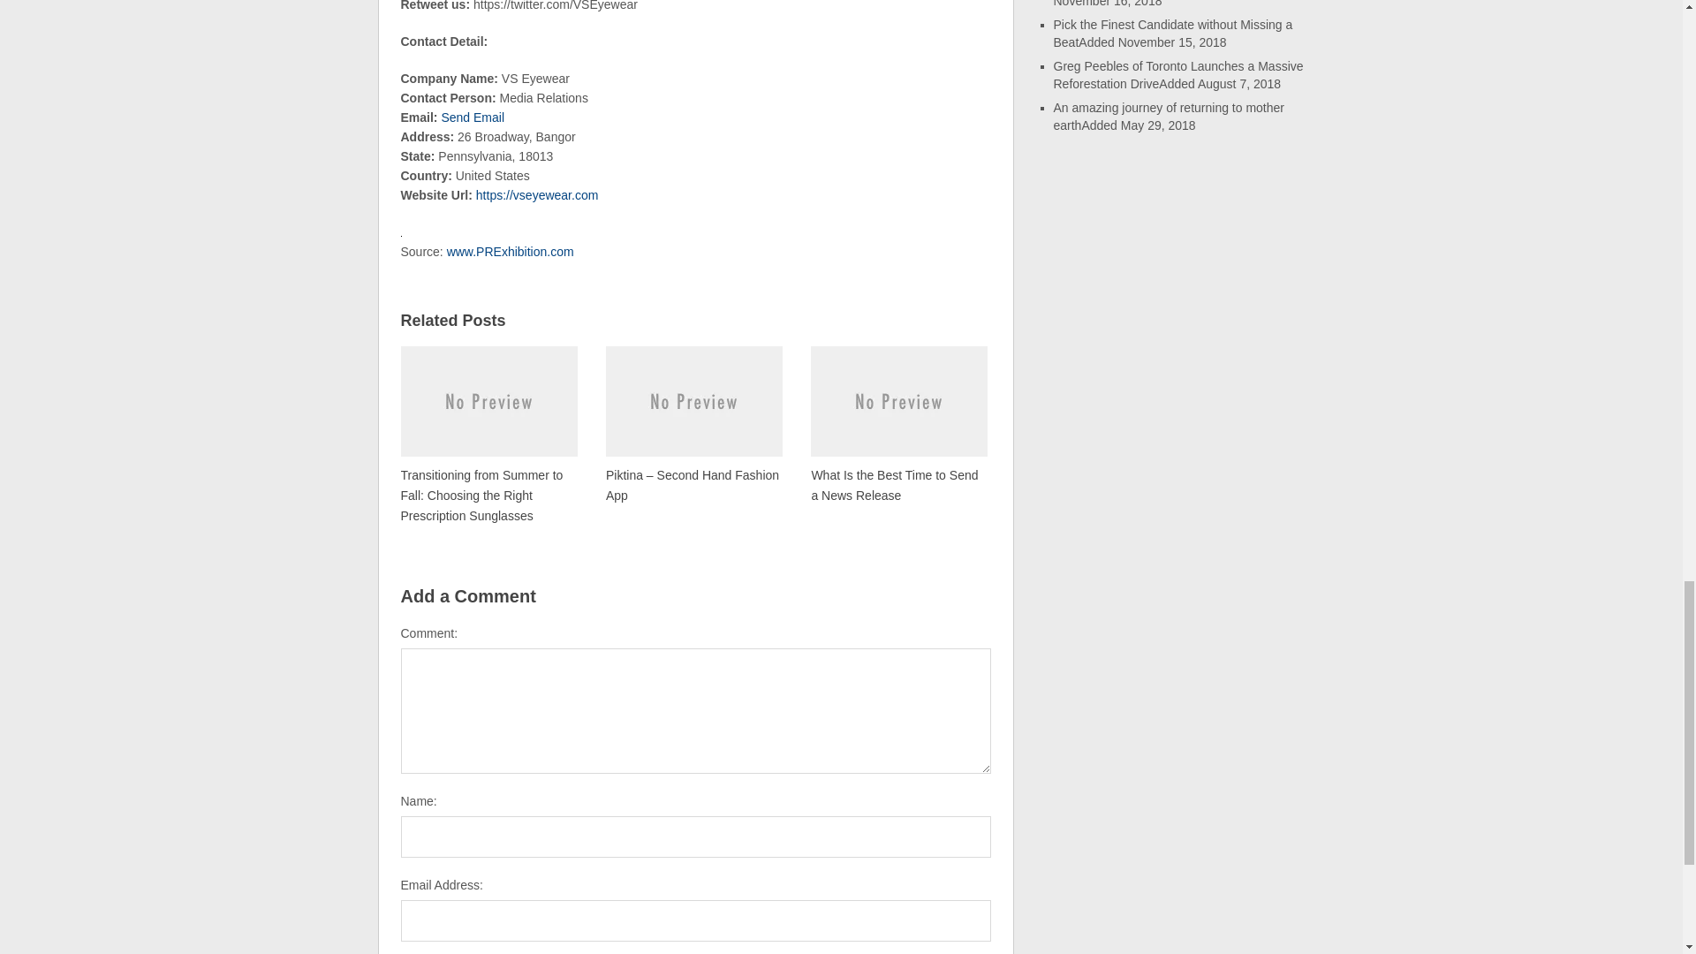 The height and width of the screenshot is (954, 1696). Describe the element at coordinates (472, 117) in the screenshot. I see `Send Email` at that location.